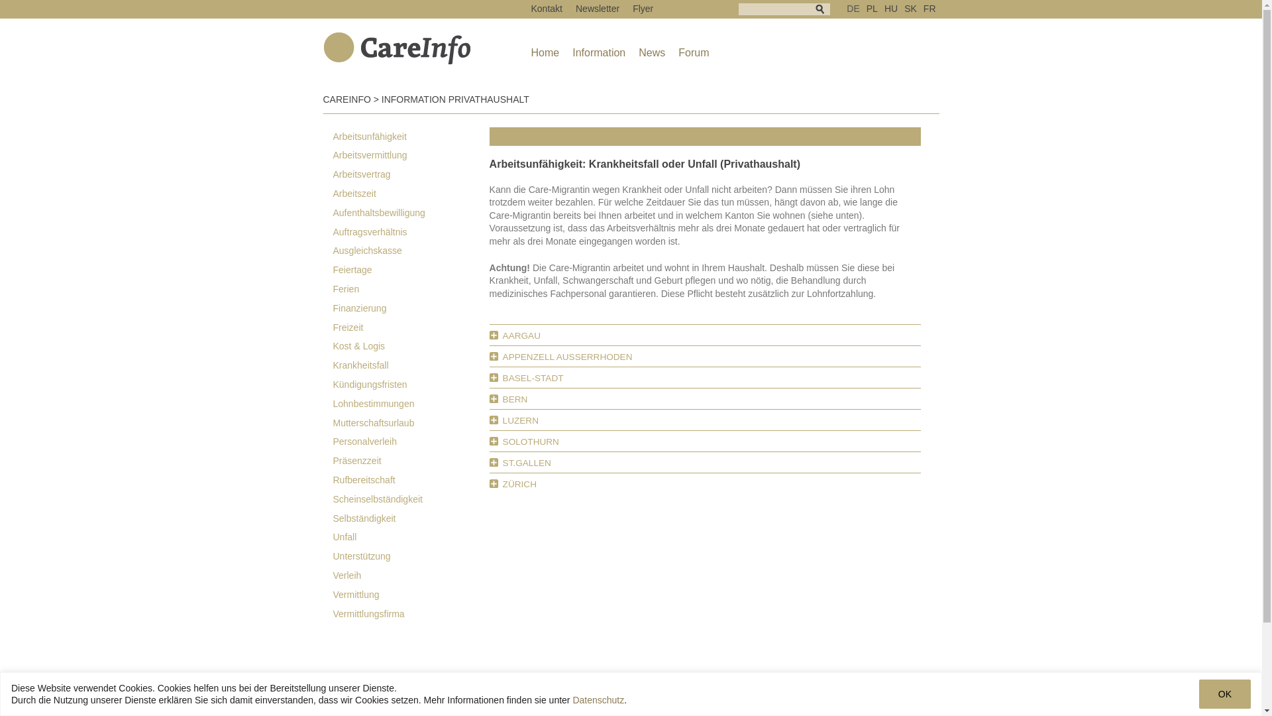  Describe the element at coordinates (872, 9) in the screenshot. I see `PL` at that location.